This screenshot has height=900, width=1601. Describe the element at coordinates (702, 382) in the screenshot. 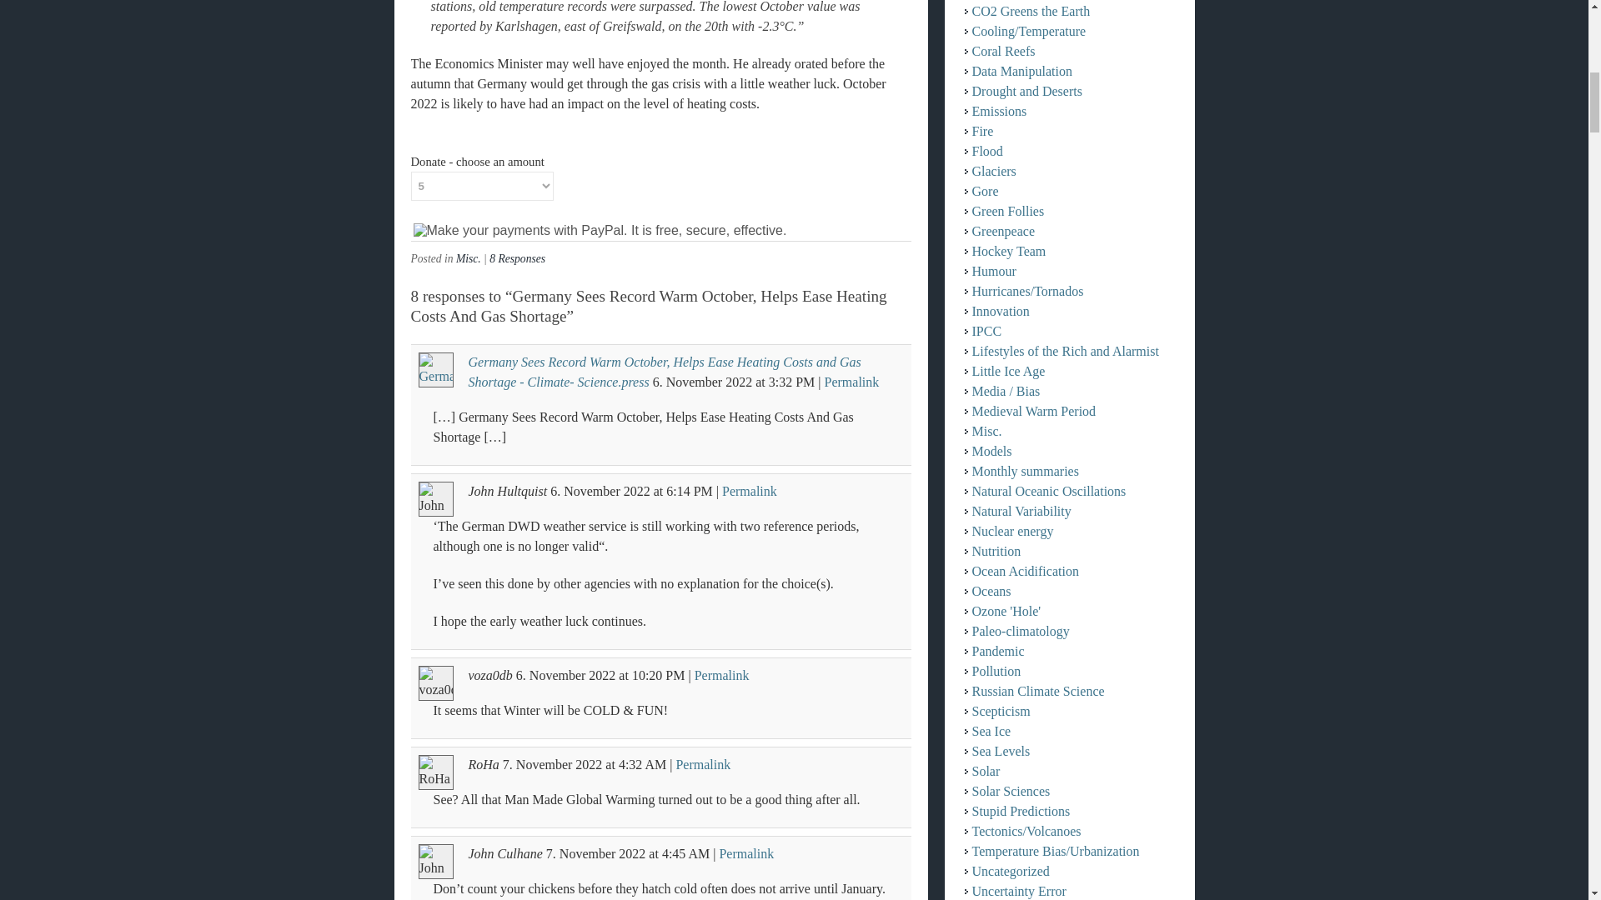

I see `Sunday, November 6th, 2022, 3:32 pm` at that location.